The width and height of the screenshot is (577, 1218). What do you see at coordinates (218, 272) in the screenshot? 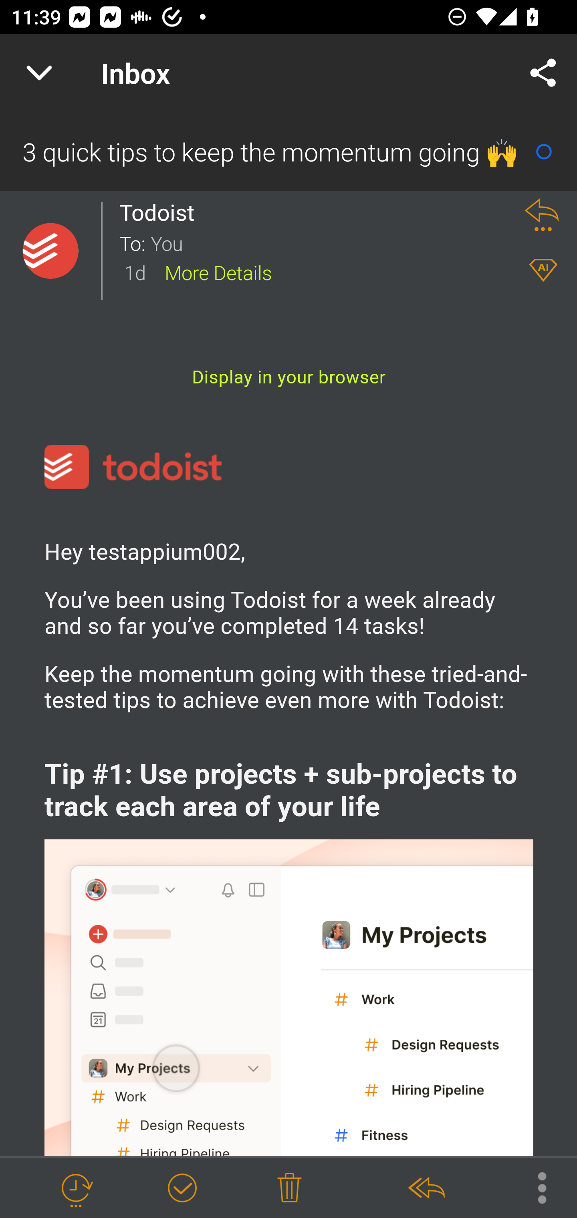
I see `More Details` at bounding box center [218, 272].